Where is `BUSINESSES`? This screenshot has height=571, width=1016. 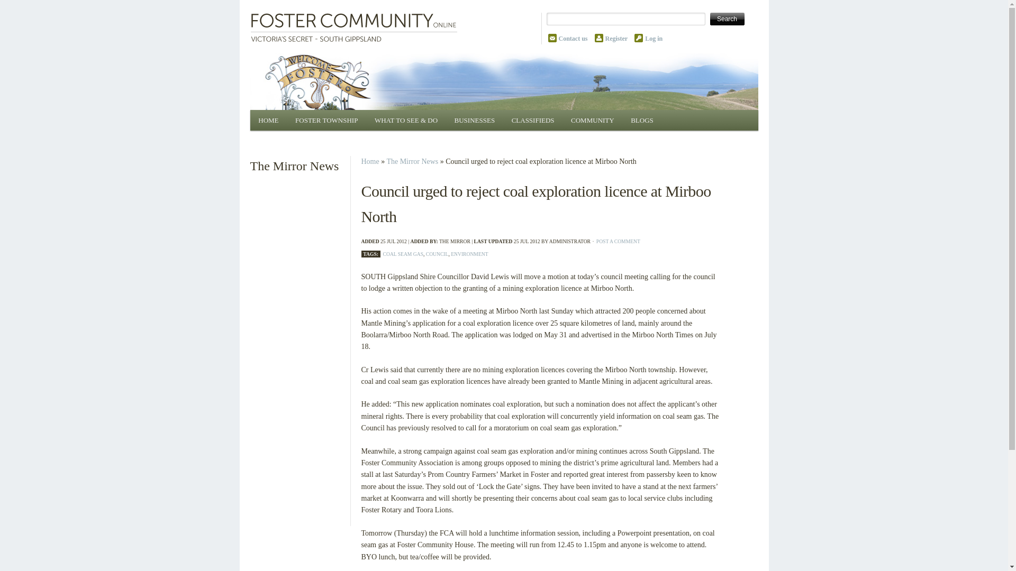 BUSINESSES is located at coordinates (474, 121).